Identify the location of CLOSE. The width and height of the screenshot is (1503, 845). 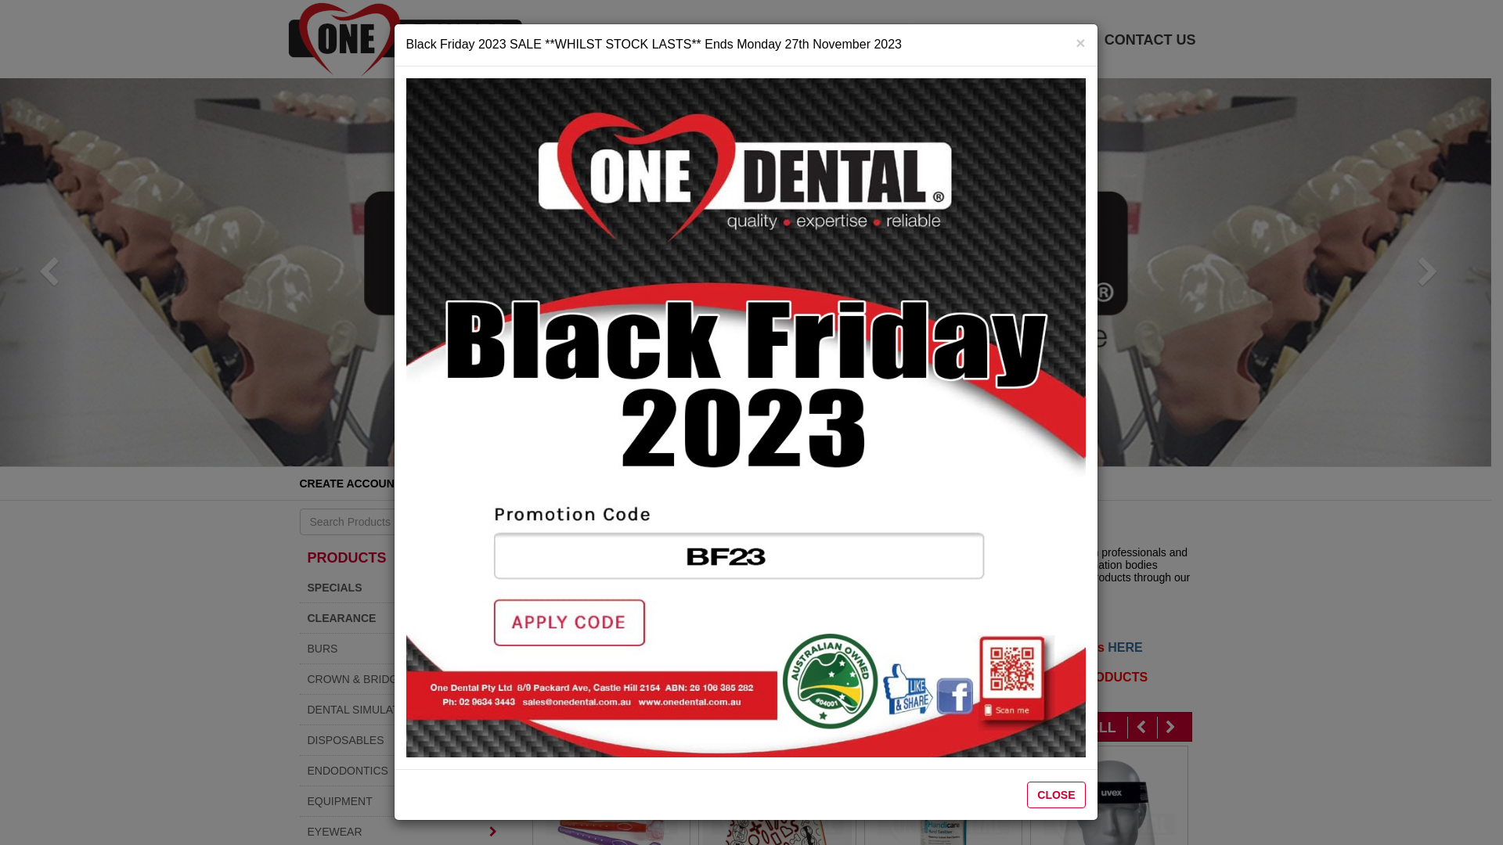
(1056, 795).